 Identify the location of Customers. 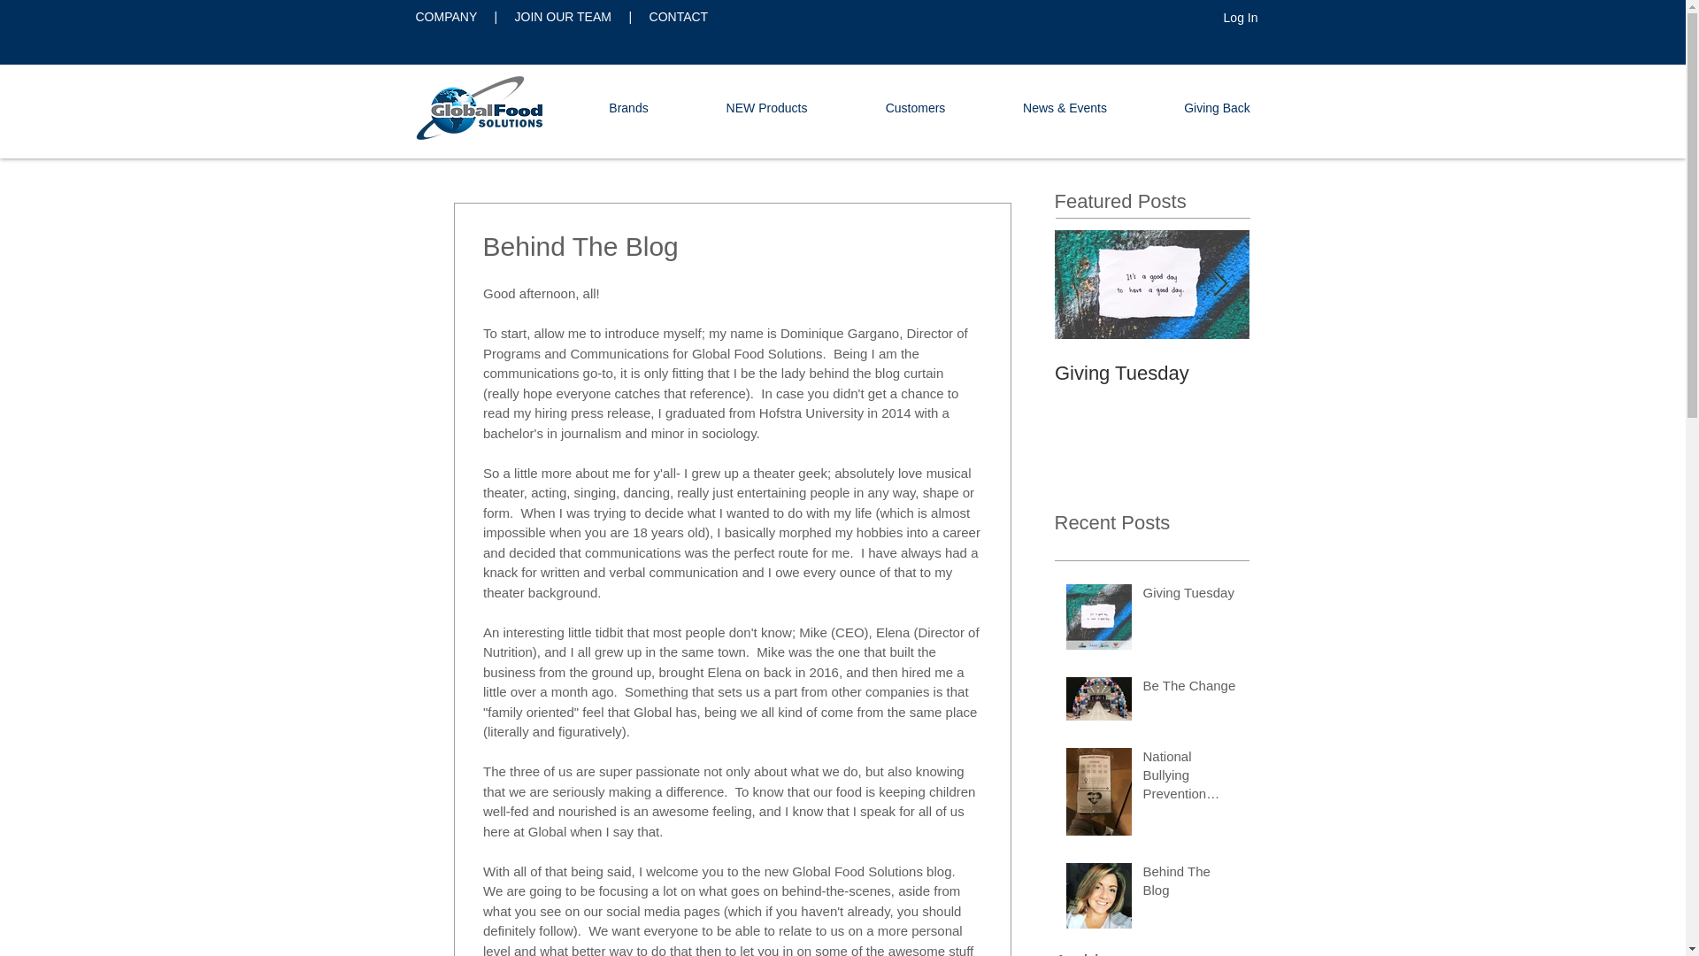
(448, 16).